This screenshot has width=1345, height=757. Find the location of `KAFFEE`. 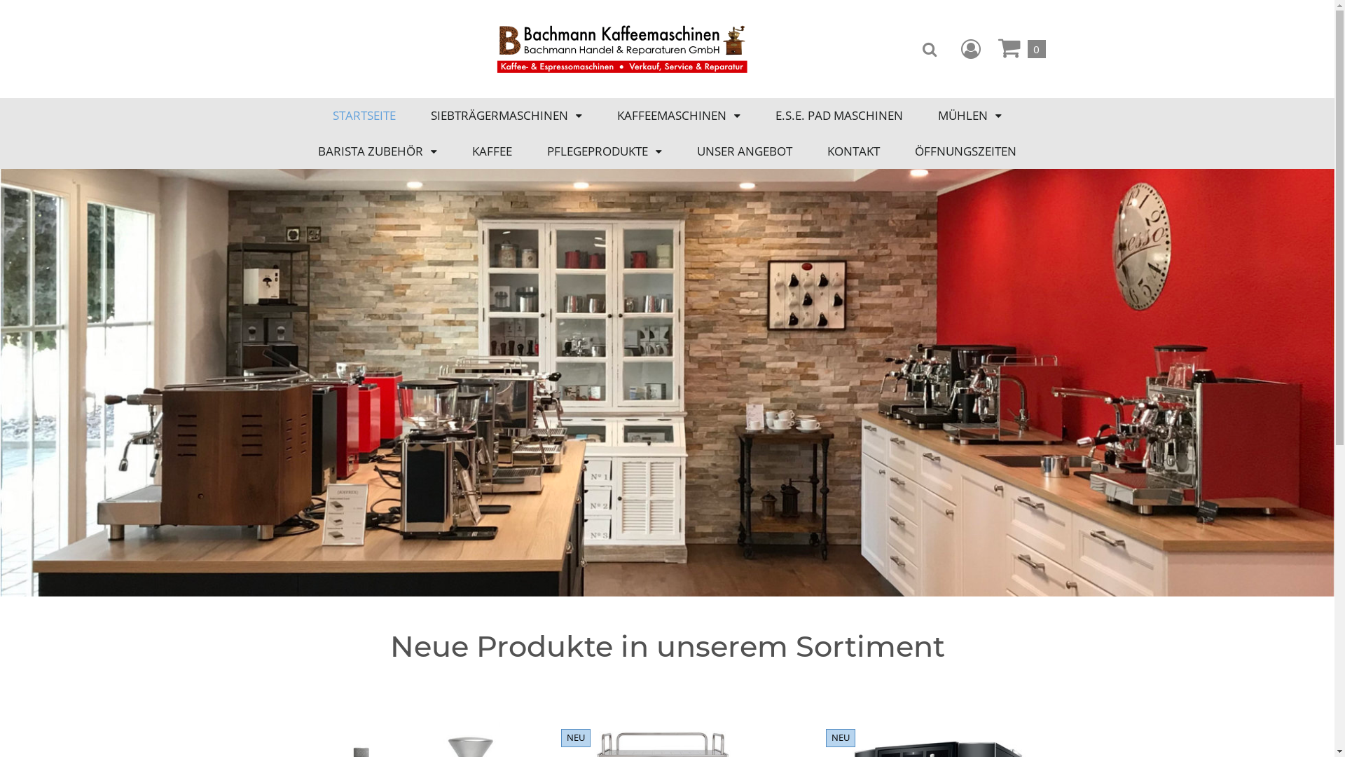

KAFFEE is located at coordinates (492, 151).